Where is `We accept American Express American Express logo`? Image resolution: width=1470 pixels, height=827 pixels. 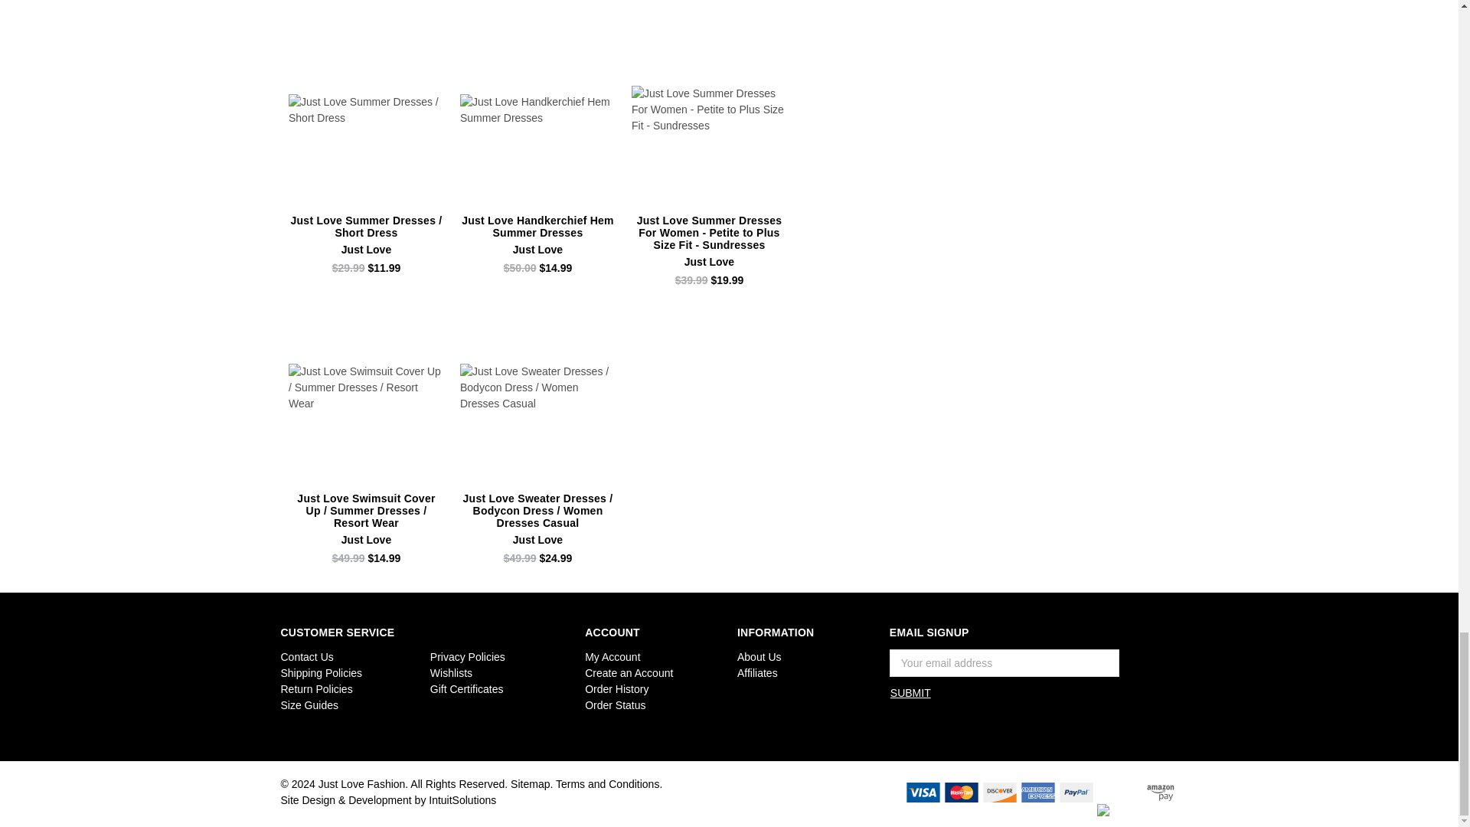
We accept American Express American Express logo is located at coordinates (1037, 792).